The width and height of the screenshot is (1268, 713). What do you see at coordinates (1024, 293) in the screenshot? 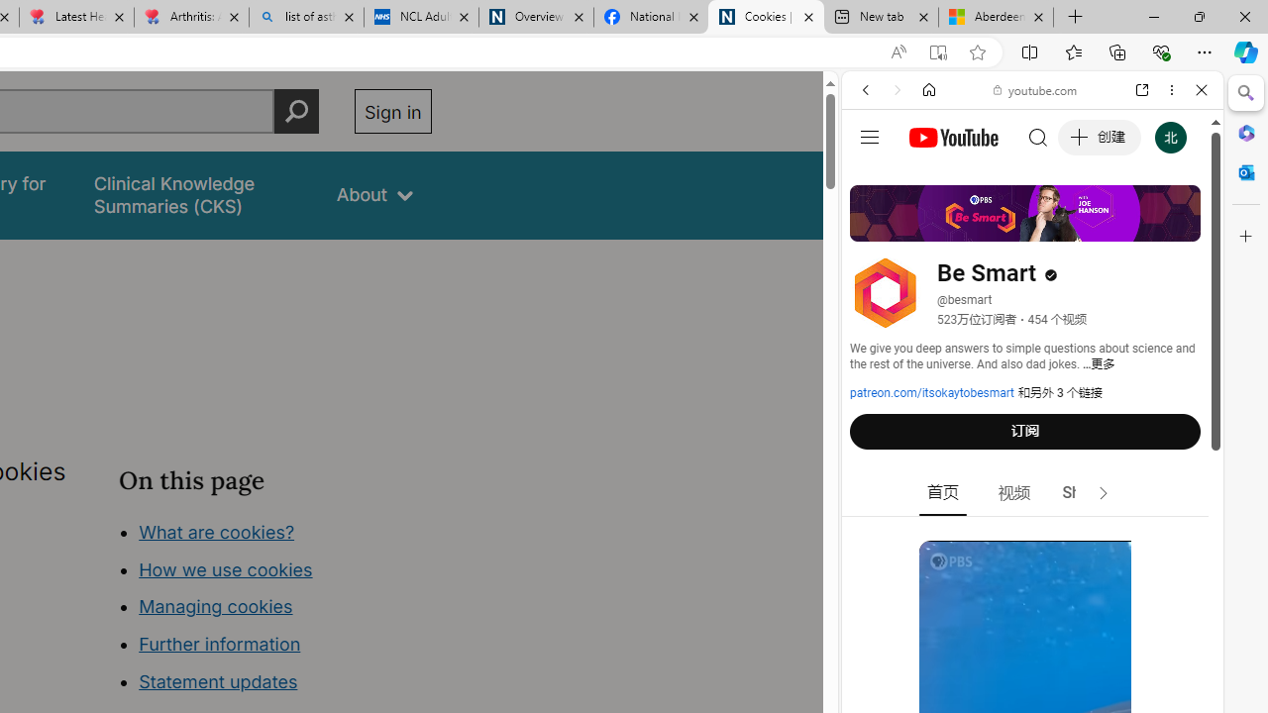
I see `YouTube` at bounding box center [1024, 293].